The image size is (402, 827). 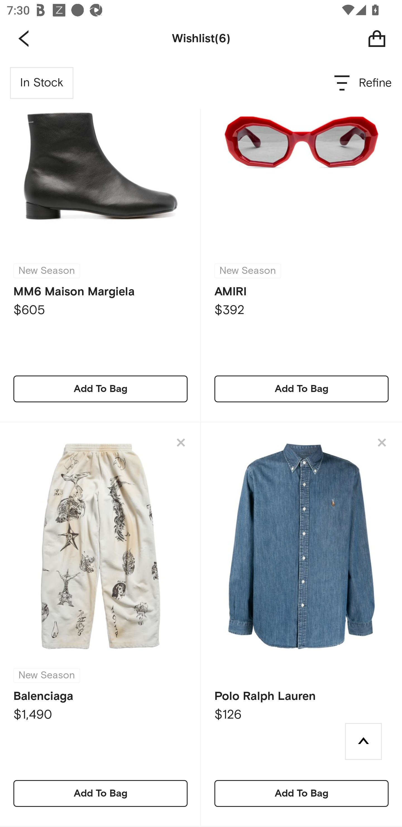 What do you see at coordinates (100, 240) in the screenshot?
I see `New Season MM6 Maison Margiela $605 Add To Bag` at bounding box center [100, 240].